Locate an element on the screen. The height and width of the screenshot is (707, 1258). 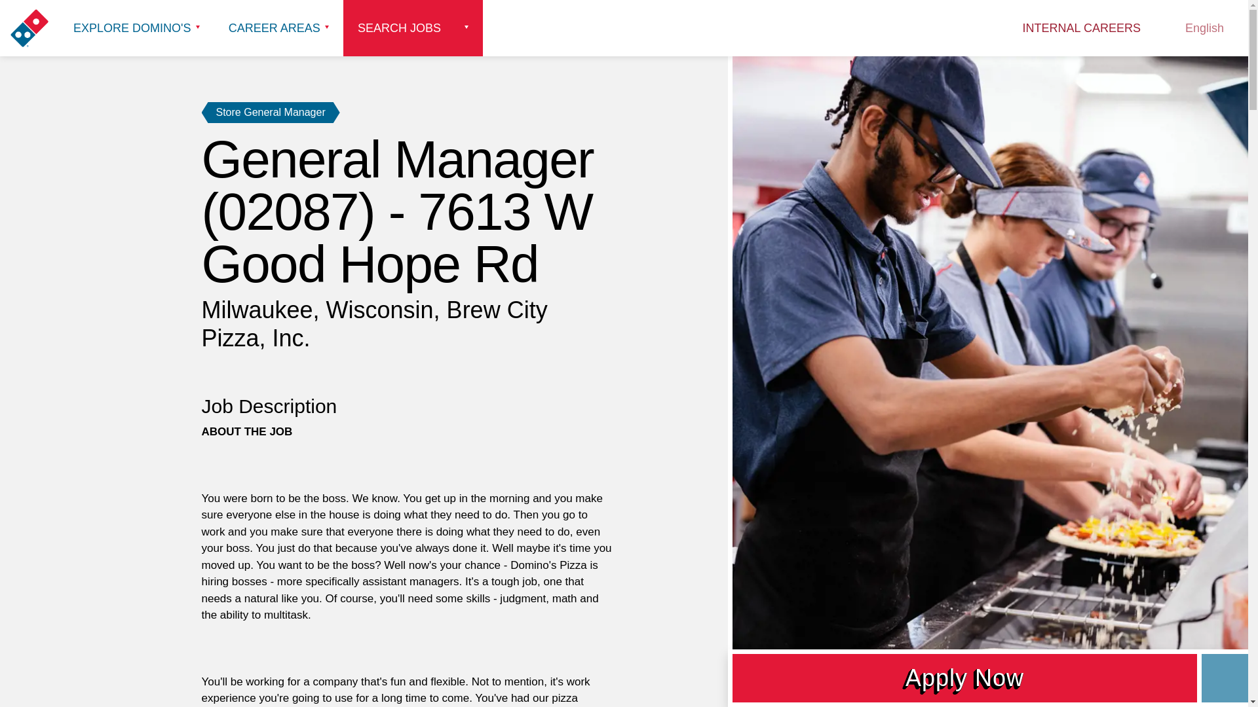
Apply Now is located at coordinates (964, 678).